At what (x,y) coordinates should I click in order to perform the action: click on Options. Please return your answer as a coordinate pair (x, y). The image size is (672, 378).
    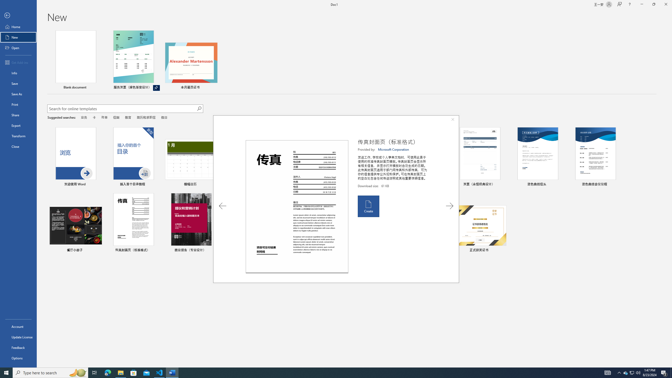
    Looking at the image, I should click on (18, 358).